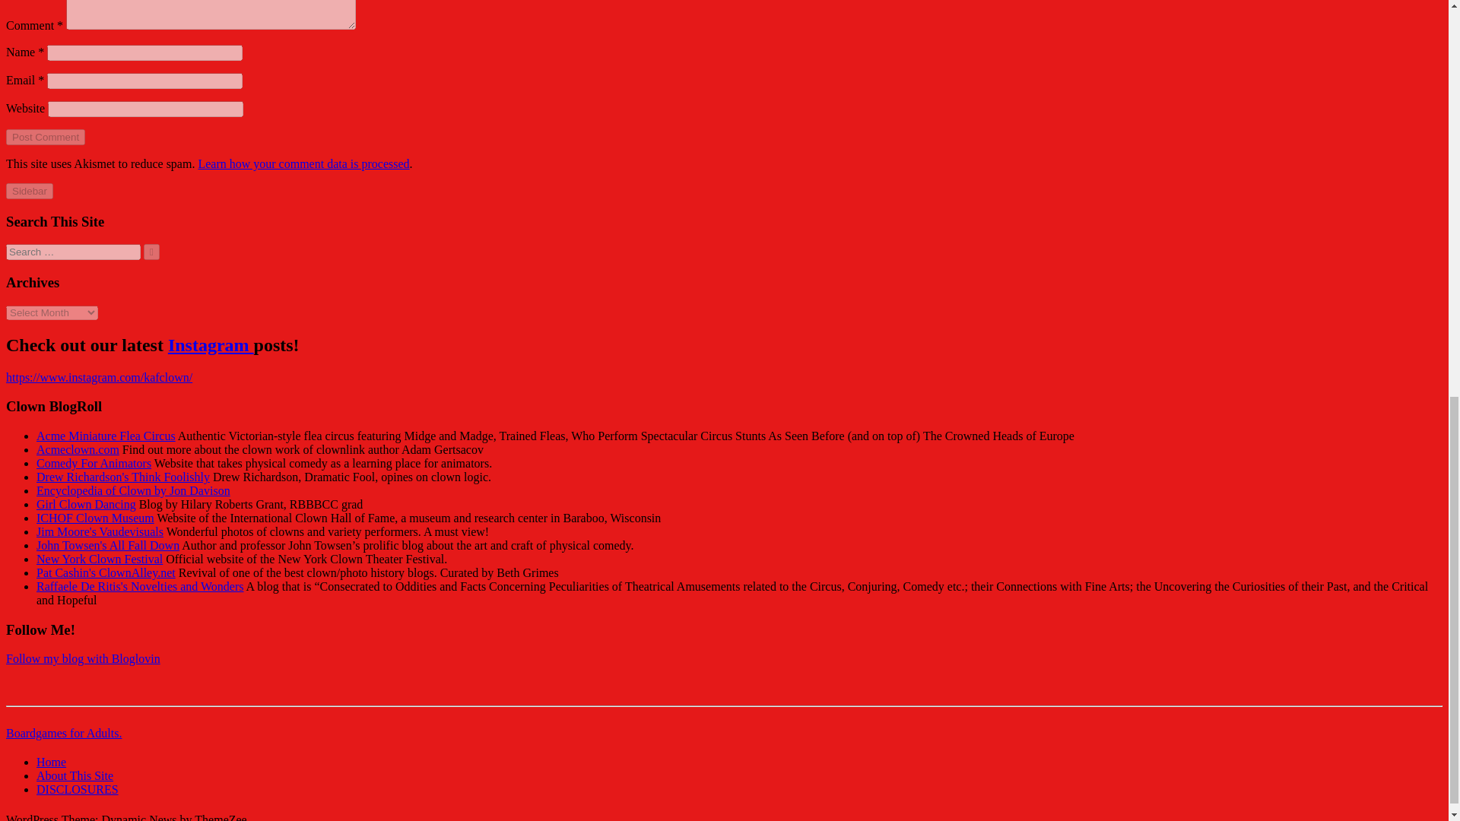 This screenshot has height=821, width=1460. Describe the element at coordinates (96, 518) in the screenshot. I see `ICHOF Clown Museum` at that location.